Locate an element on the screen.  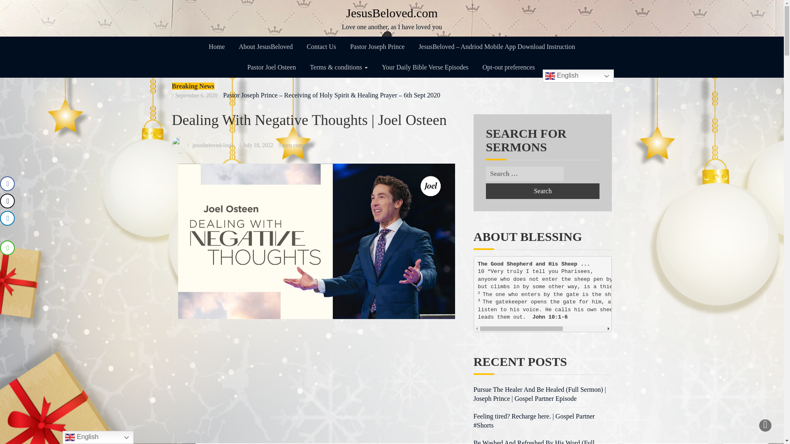
zero comment is located at coordinates (265, 47).